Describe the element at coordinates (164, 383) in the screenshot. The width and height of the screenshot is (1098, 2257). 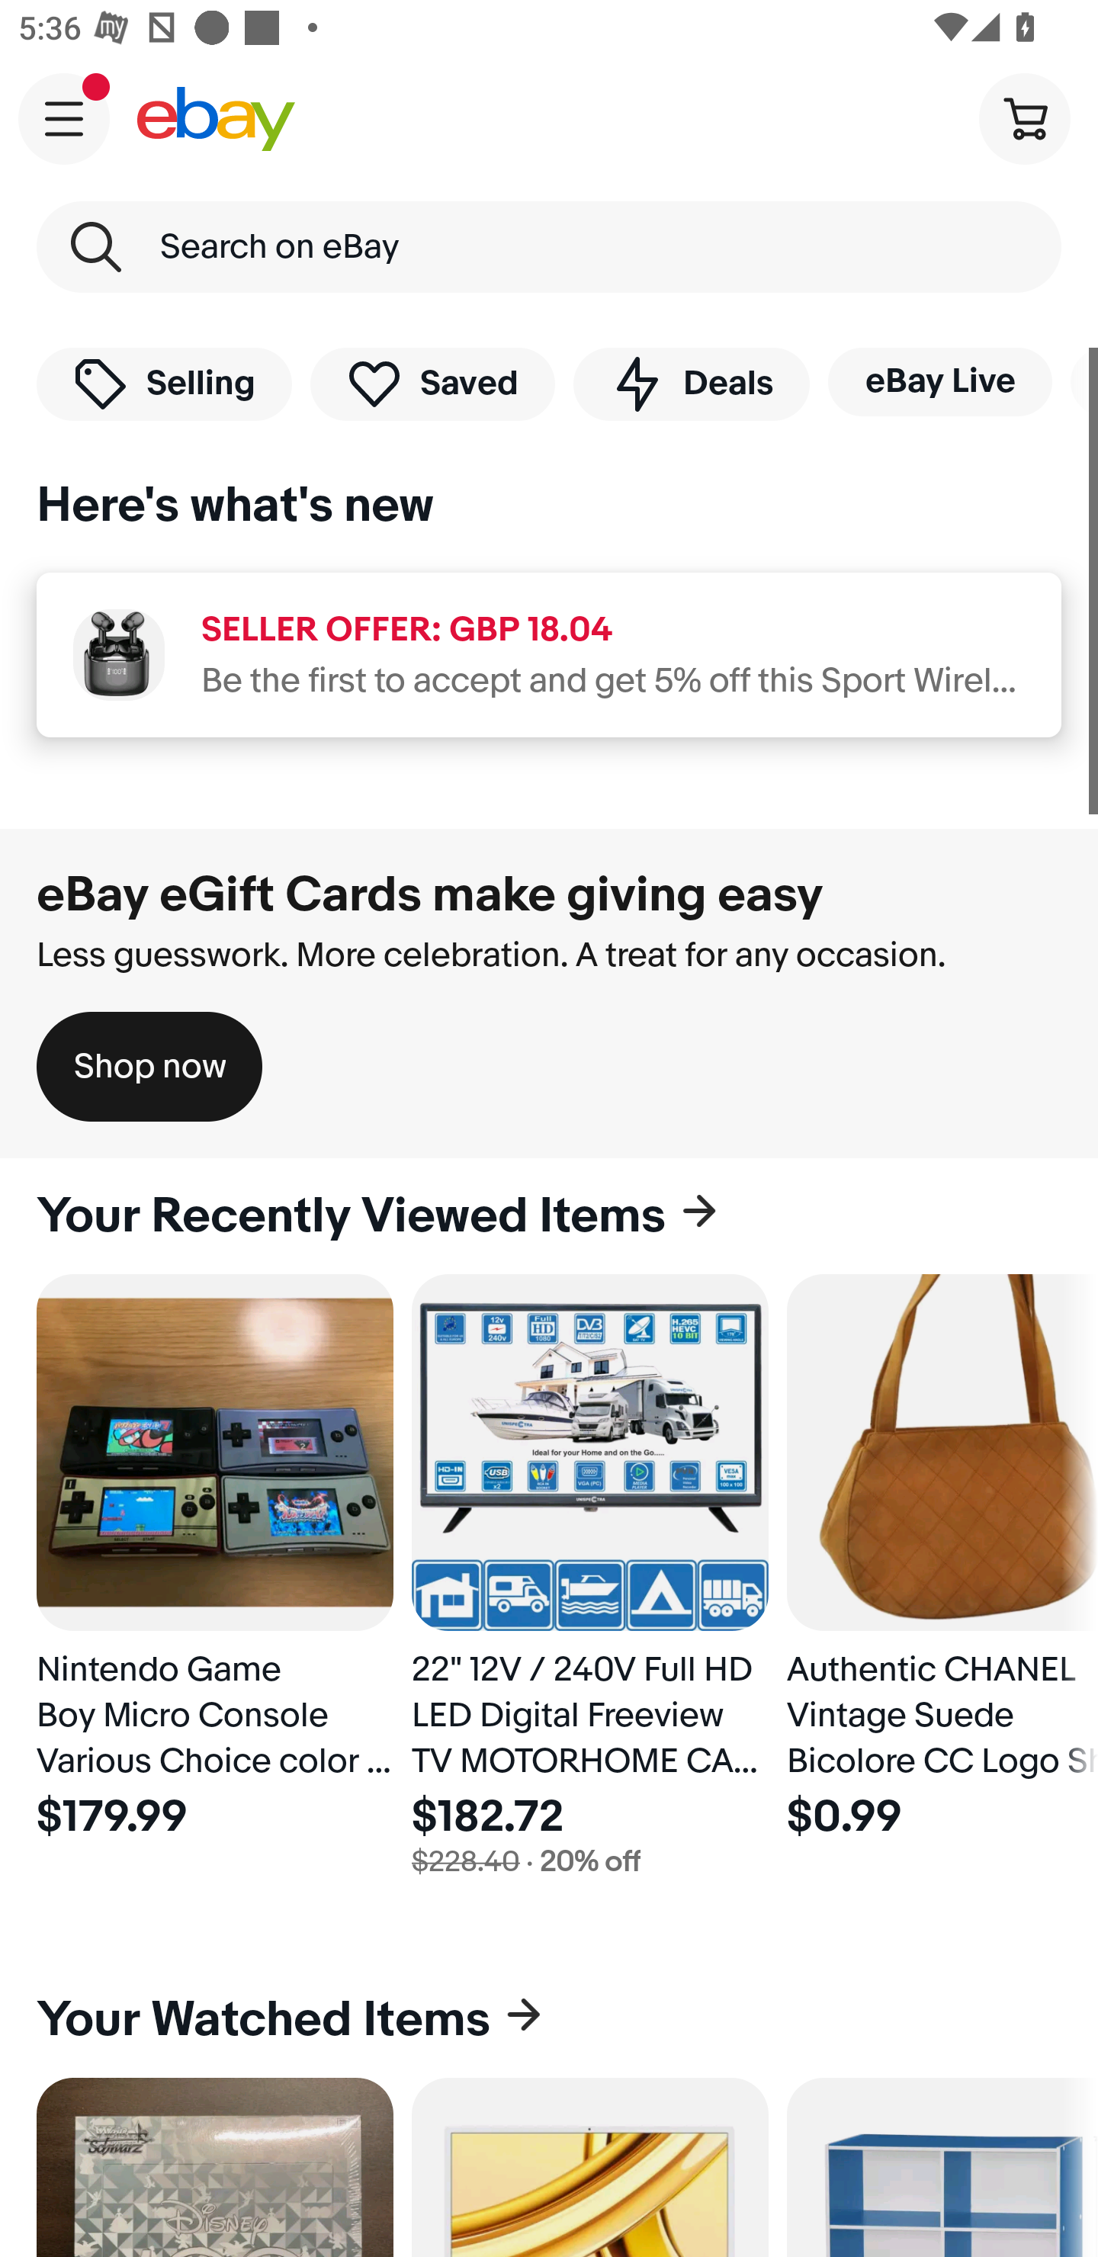
I see `Selling` at that location.